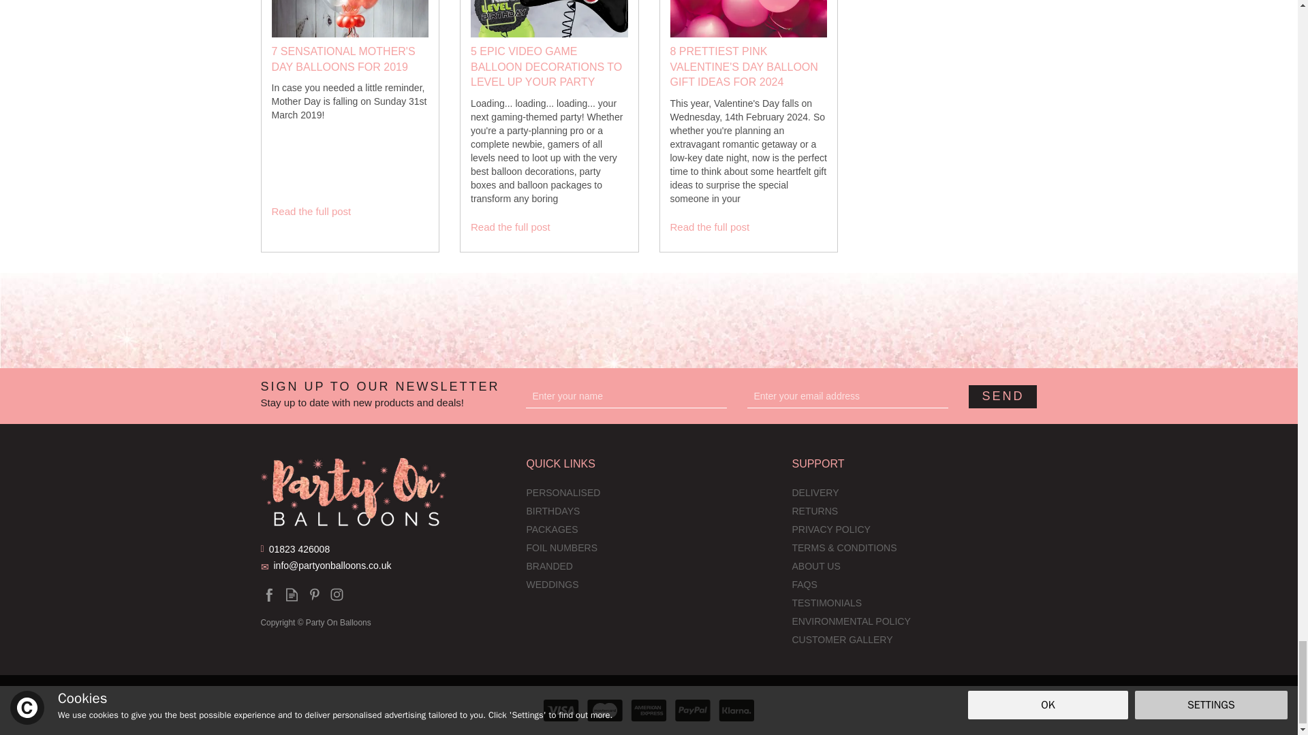 The height and width of the screenshot is (735, 1308). Describe the element at coordinates (649, 493) in the screenshot. I see `Personalised` at that location.